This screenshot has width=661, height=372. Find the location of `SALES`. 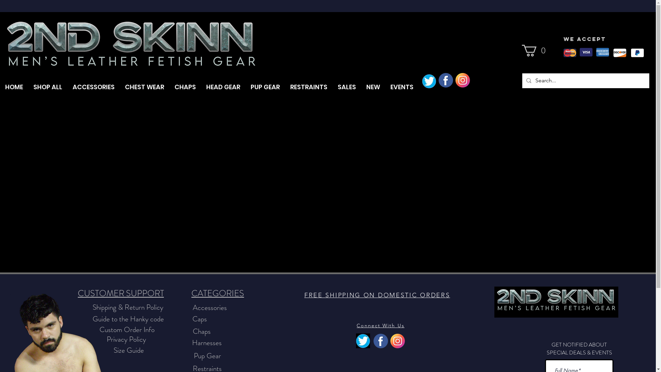

SALES is located at coordinates (347, 87).